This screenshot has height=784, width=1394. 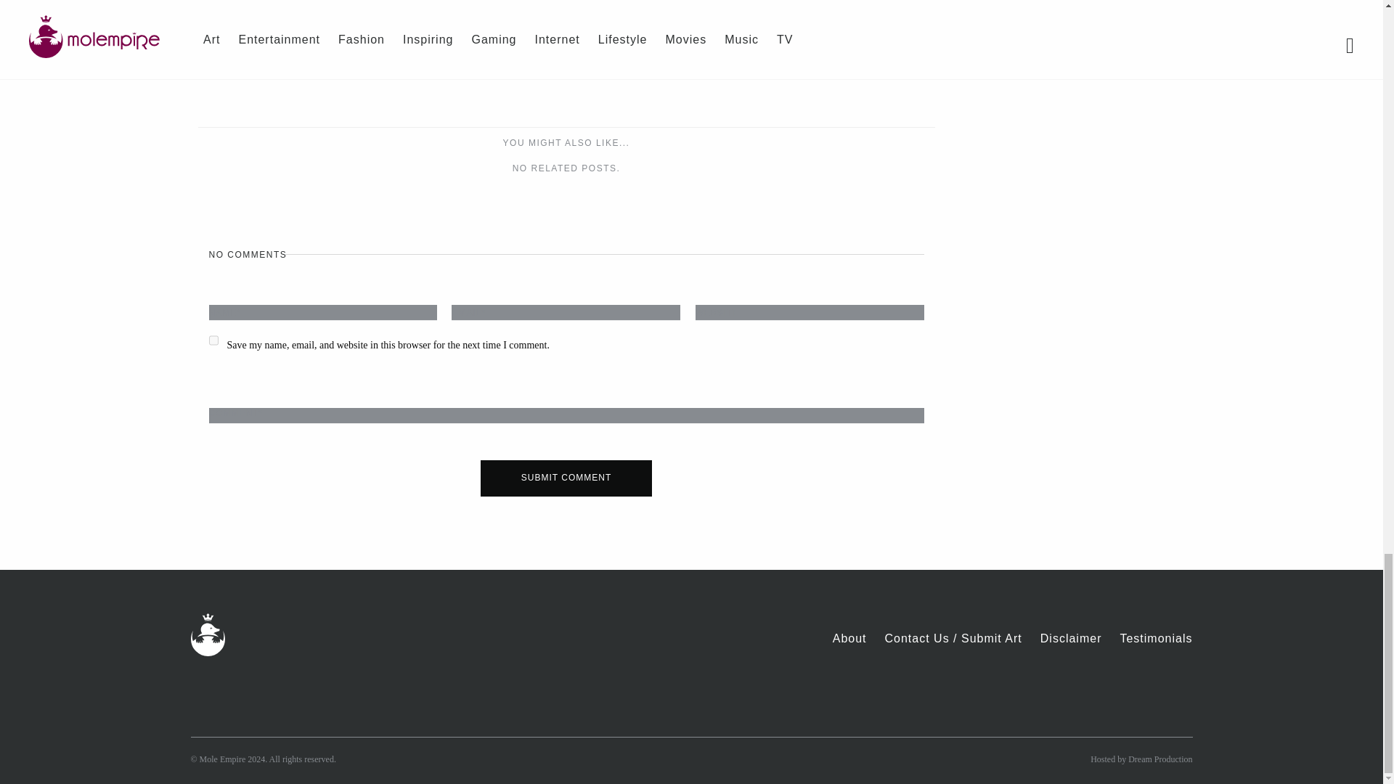 What do you see at coordinates (566, 478) in the screenshot?
I see `Submit comment` at bounding box center [566, 478].